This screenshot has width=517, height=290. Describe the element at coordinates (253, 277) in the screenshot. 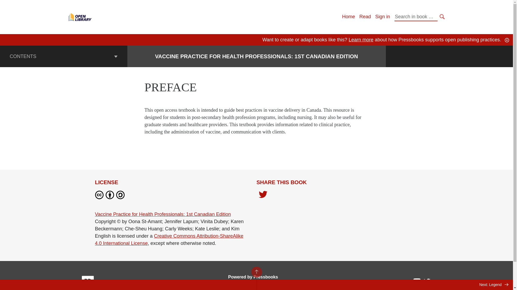

I see `Powered by Pressbooks` at that location.